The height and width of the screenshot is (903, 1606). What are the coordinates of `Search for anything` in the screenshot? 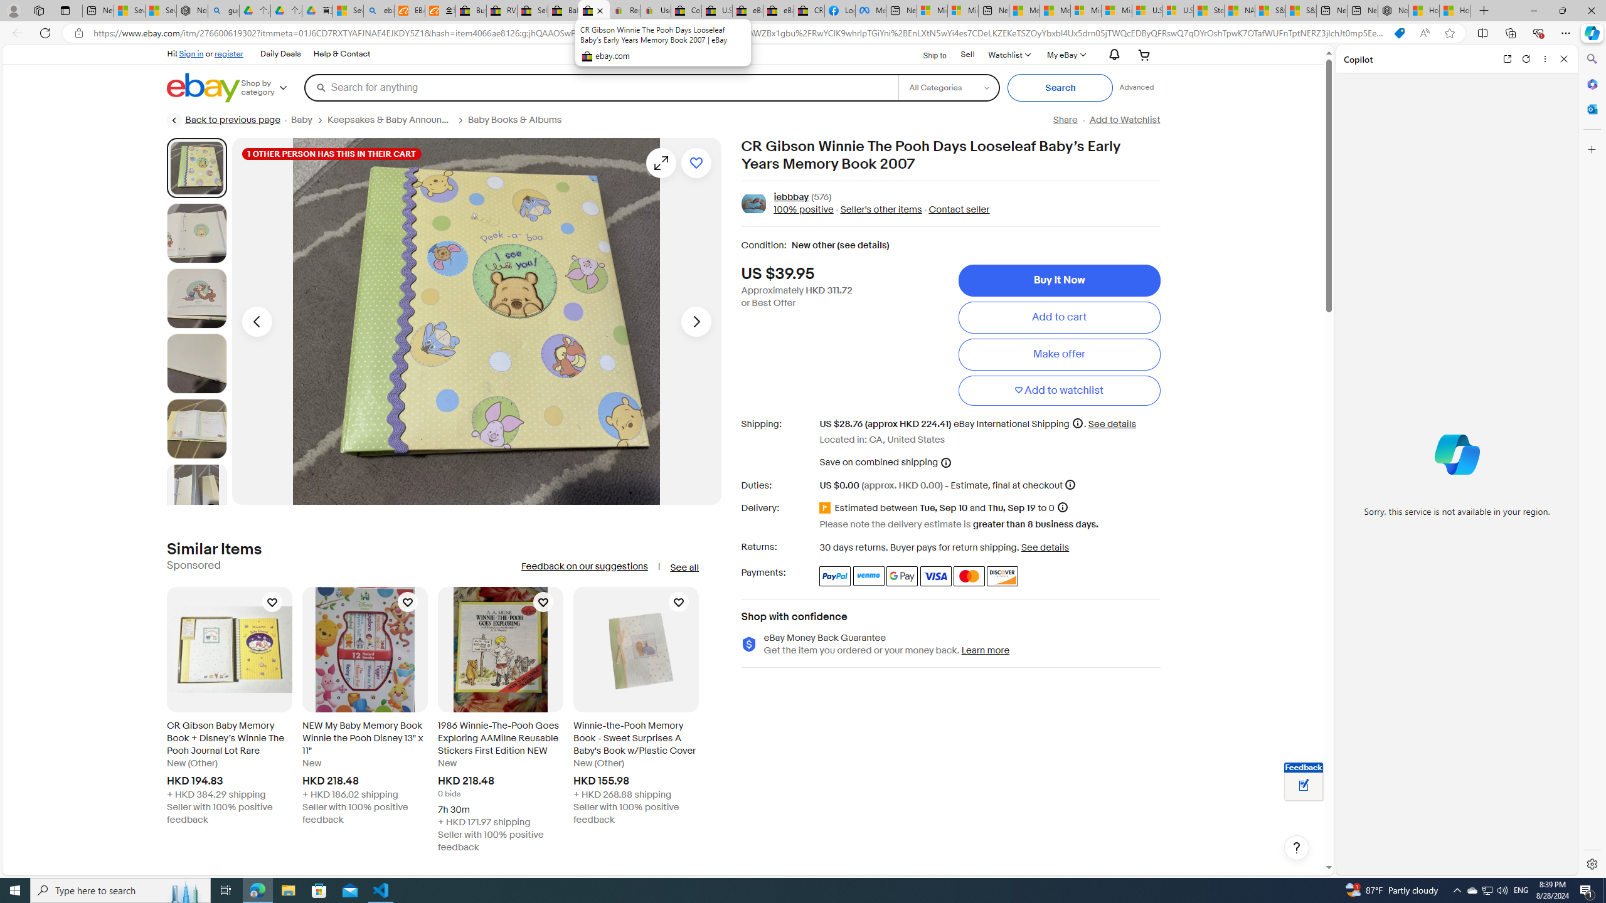 It's located at (600, 87).